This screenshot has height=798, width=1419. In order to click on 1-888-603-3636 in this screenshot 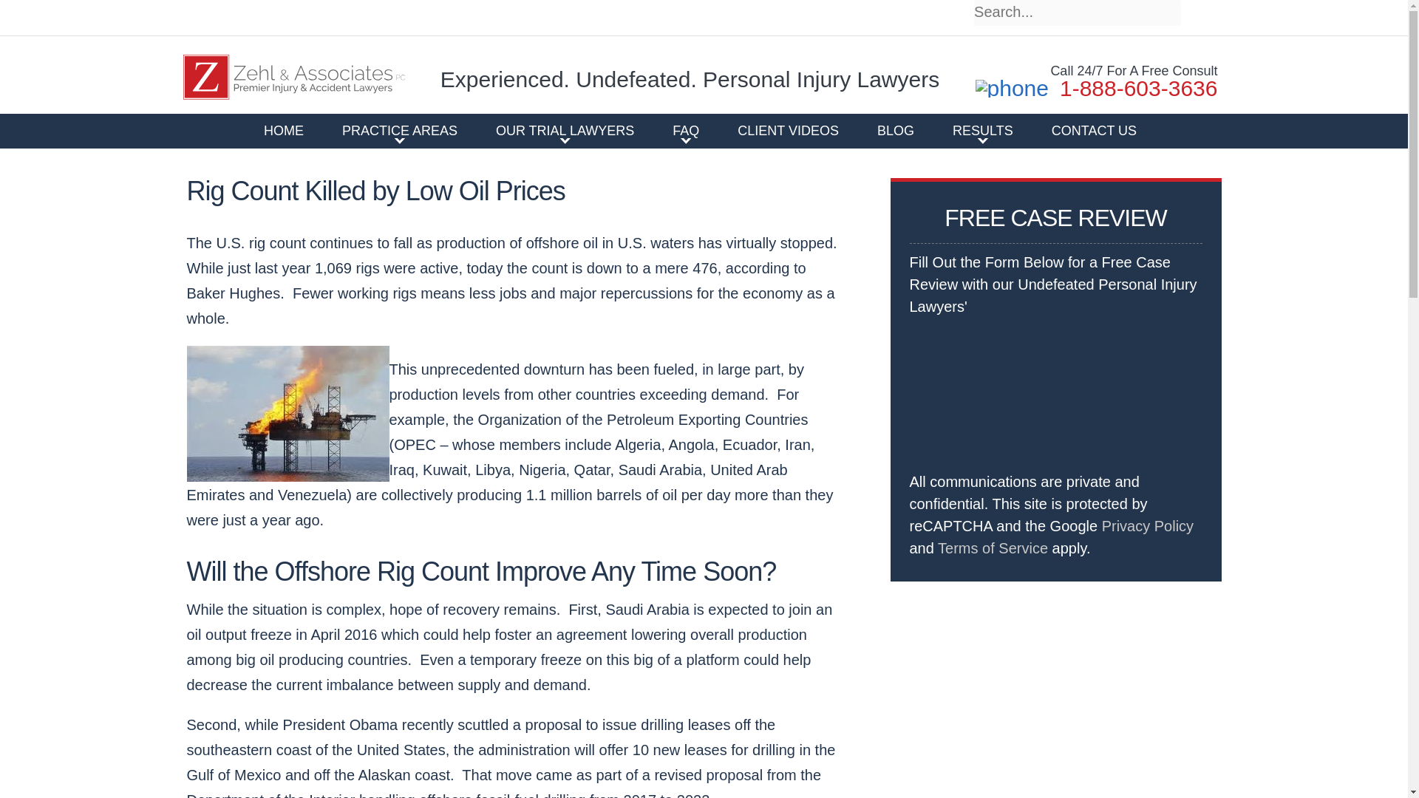, I will do `click(1097, 89)`.